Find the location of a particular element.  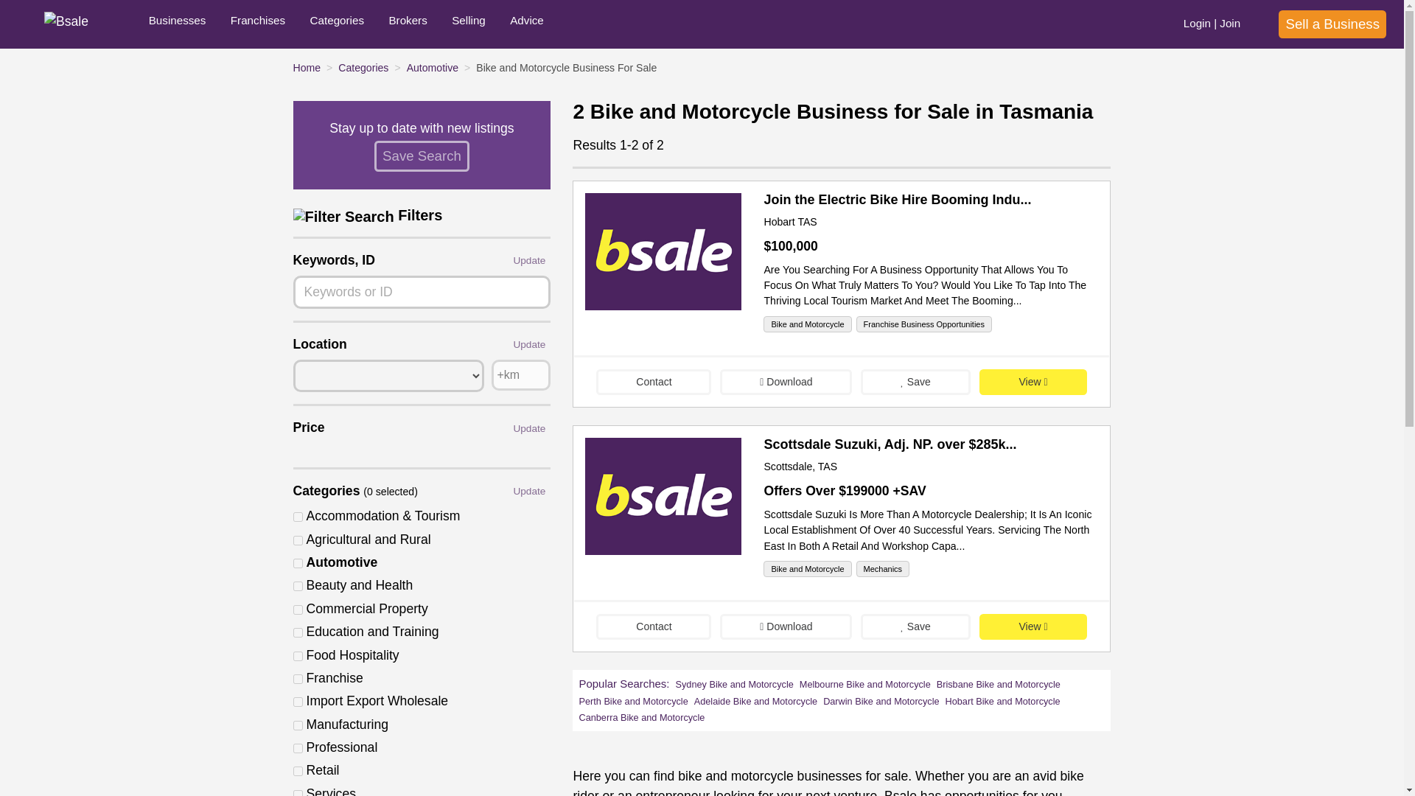

13 is located at coordinates (298, 540).